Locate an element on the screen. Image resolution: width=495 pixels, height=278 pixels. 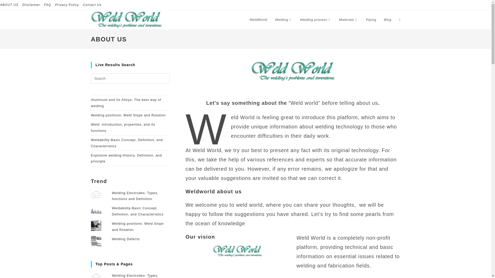
Disclaimer is located at coordinates (31, 5).